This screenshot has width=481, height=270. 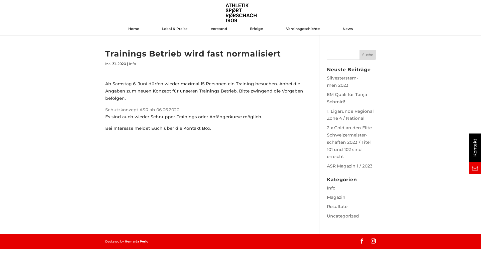 What do you see at coordinates (348, 31) in the screenshot?
I see `News` at bounding box center [348, 31].